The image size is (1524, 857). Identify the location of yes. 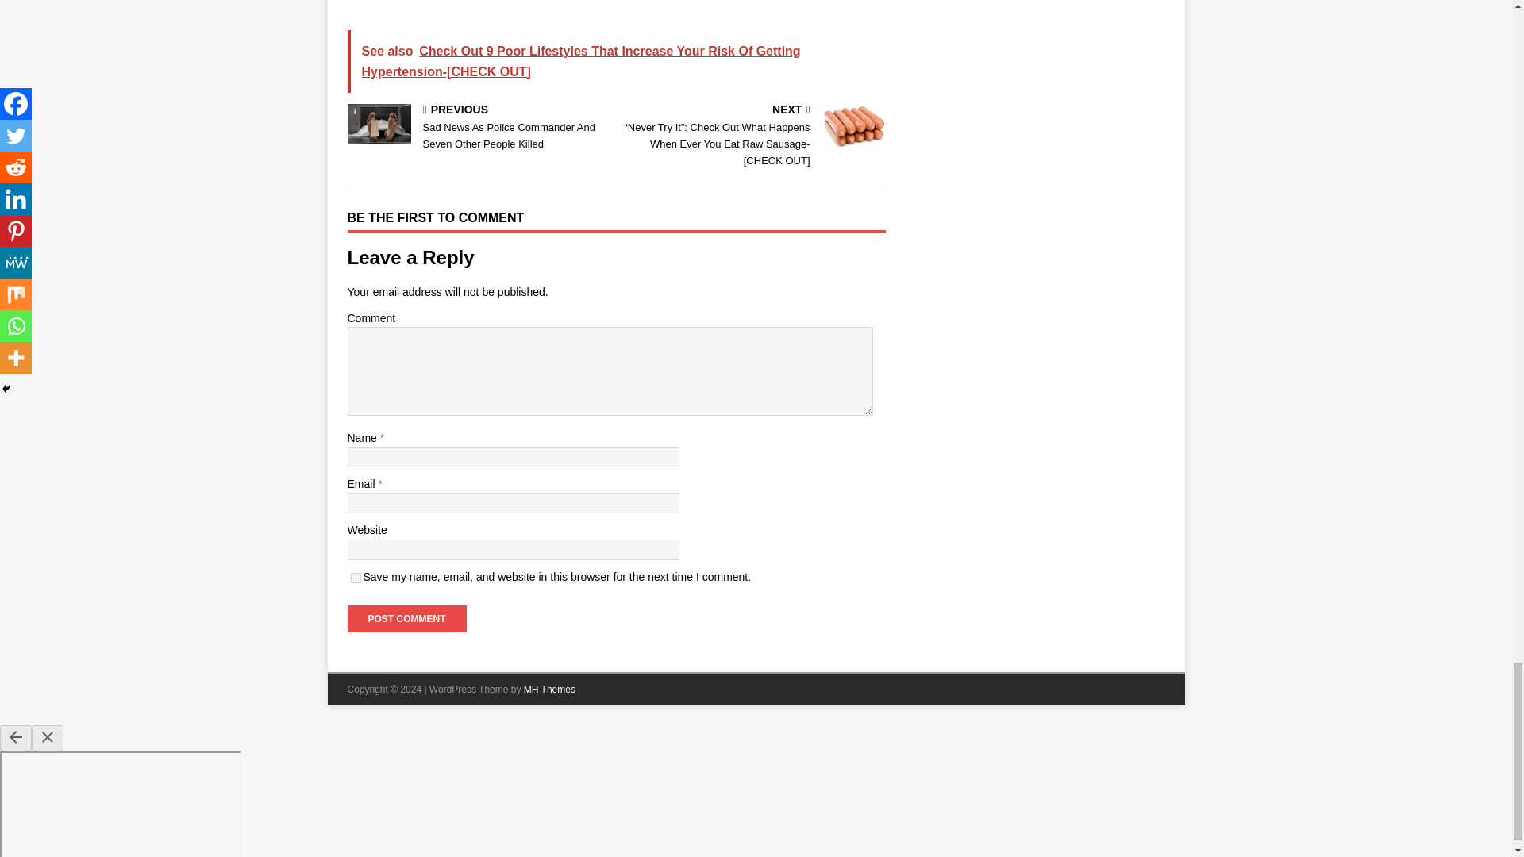
(356, 578).